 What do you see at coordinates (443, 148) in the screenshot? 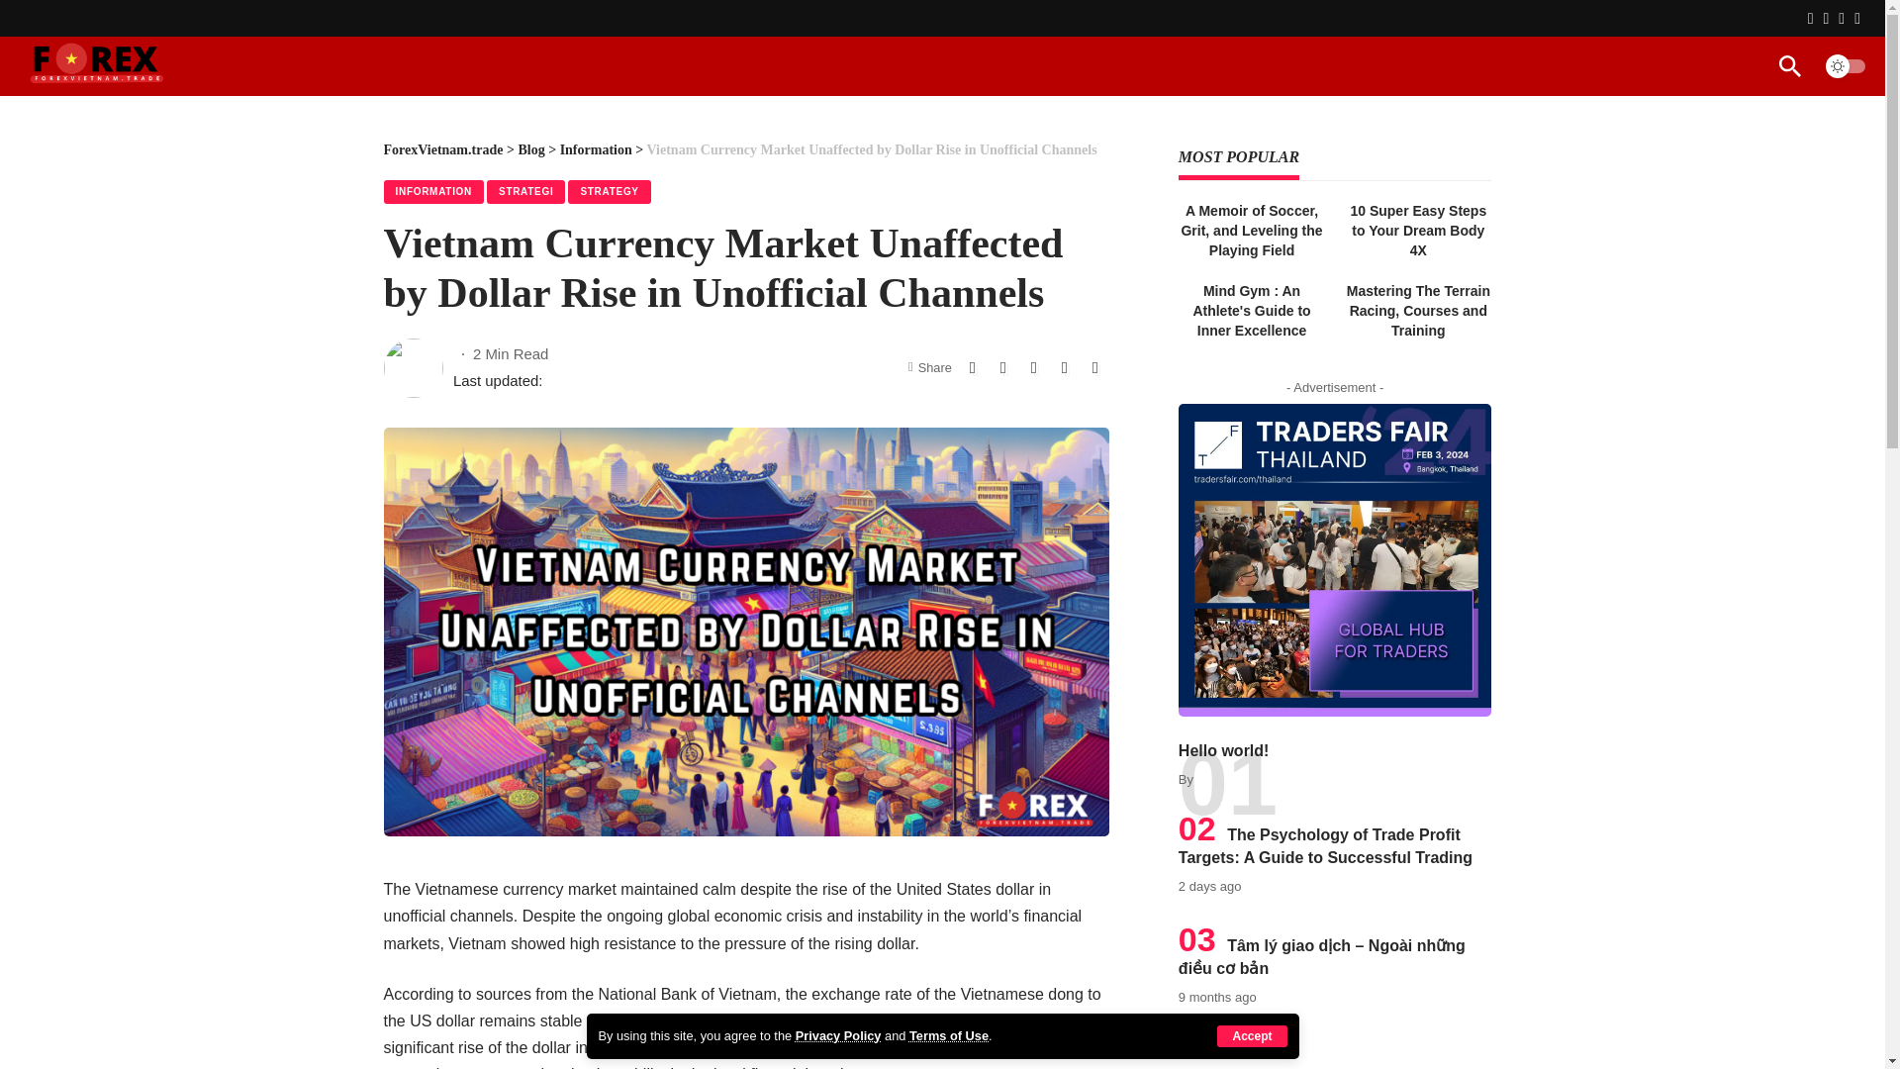
I see `ForexVietnam.trade` at bounding box center [443, 148].